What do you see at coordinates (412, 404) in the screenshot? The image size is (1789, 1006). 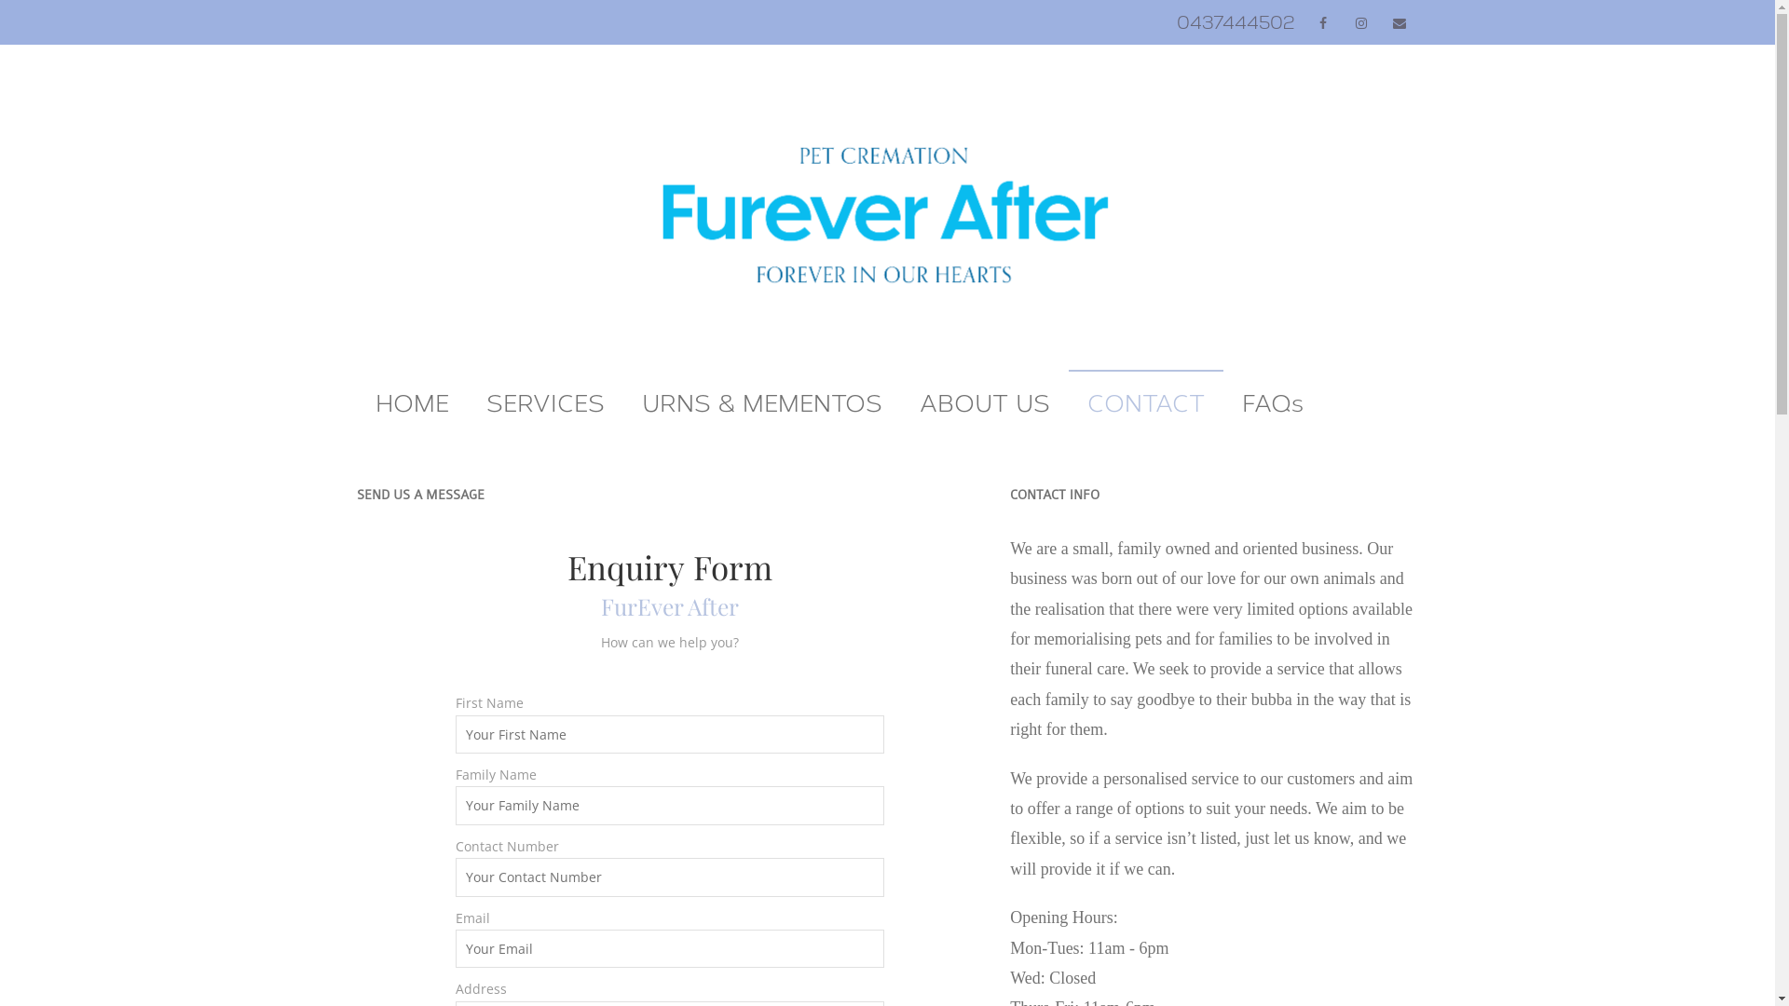 I see `HOME` at bounding box center [412, 404].